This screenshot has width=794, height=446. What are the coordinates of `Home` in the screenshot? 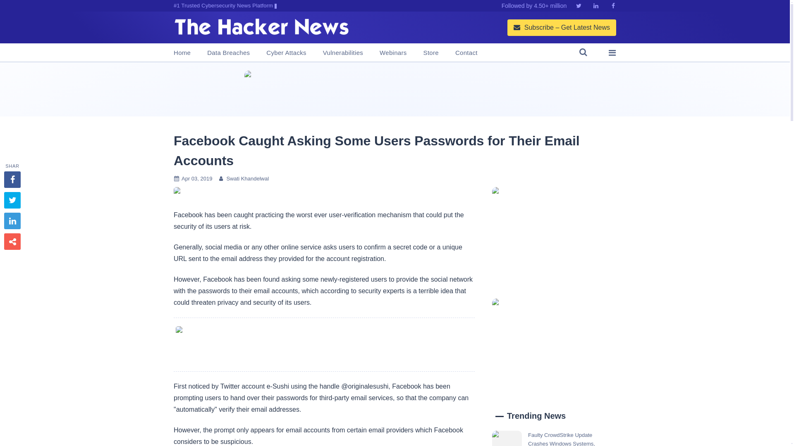 It's located at (182, 53).